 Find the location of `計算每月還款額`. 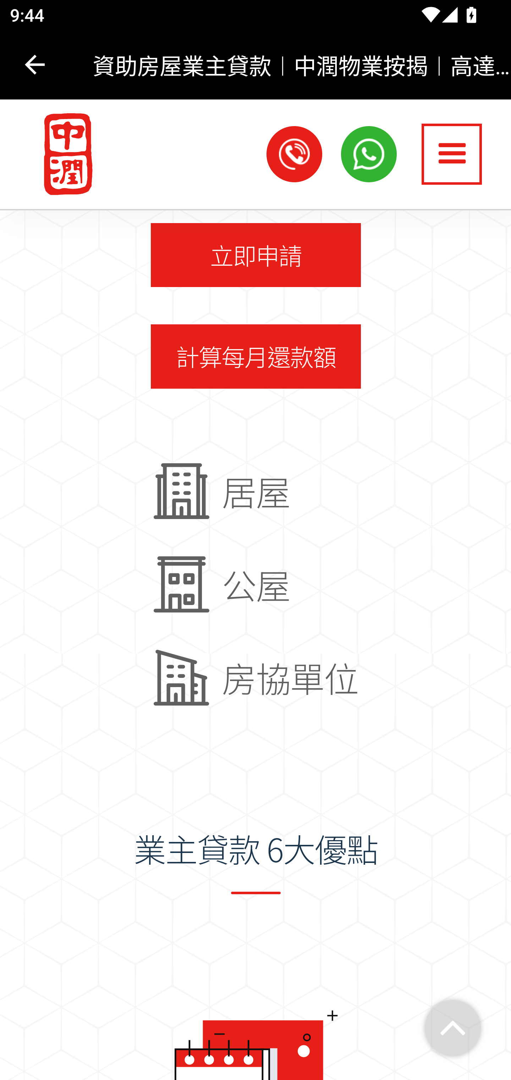

計算每月還款額 is located at coordinates (255, 357).